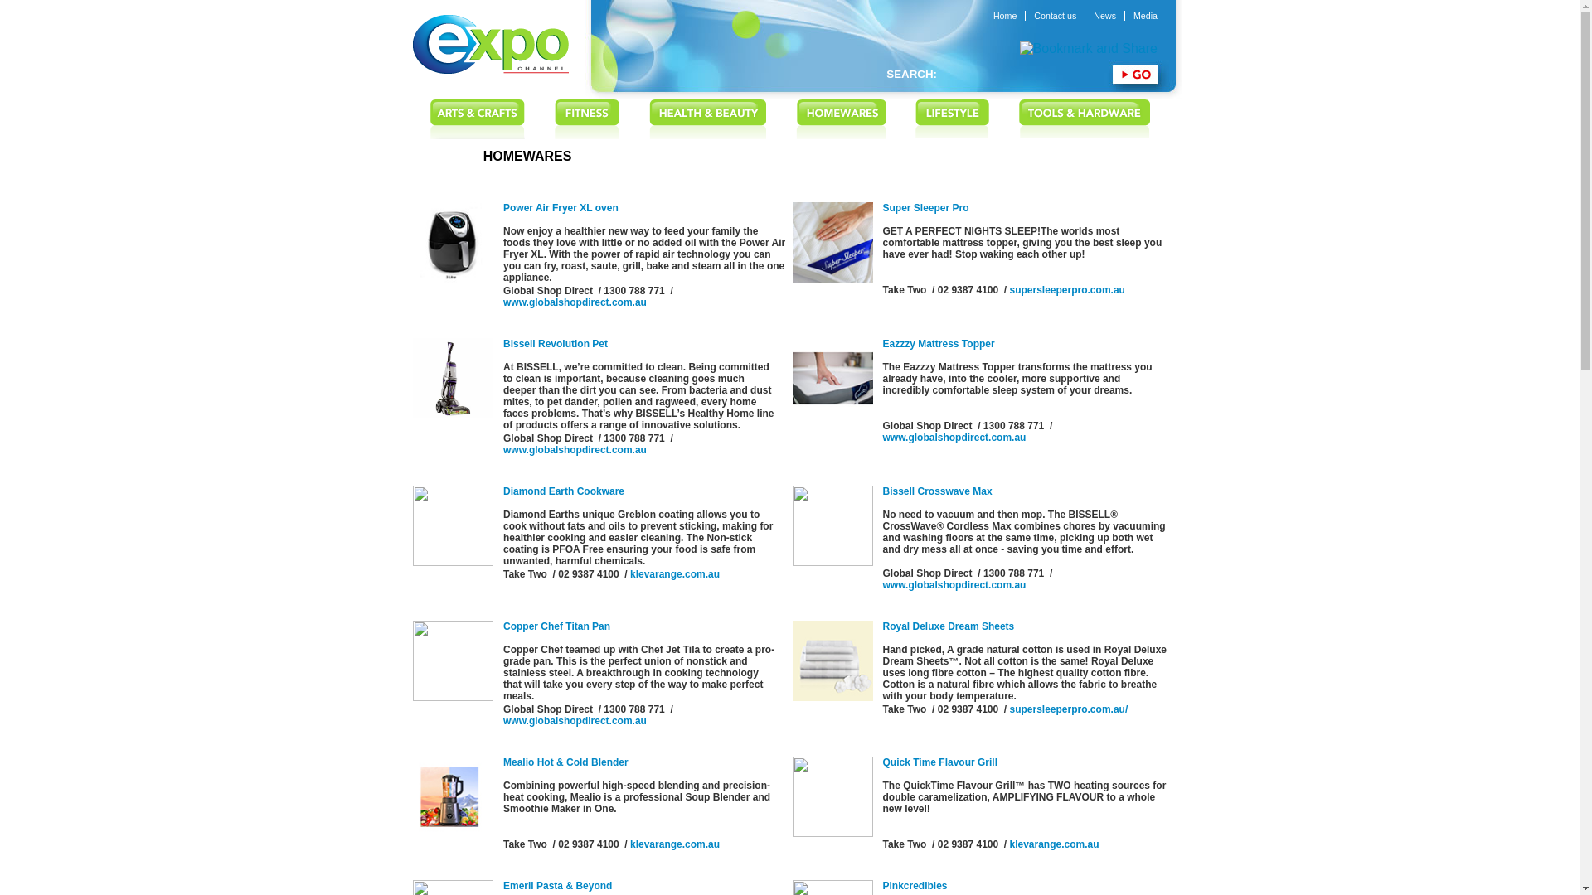 Image resolution: width=1592 pixels, height=895 pixels. I want to click on  , so click(952, 119).